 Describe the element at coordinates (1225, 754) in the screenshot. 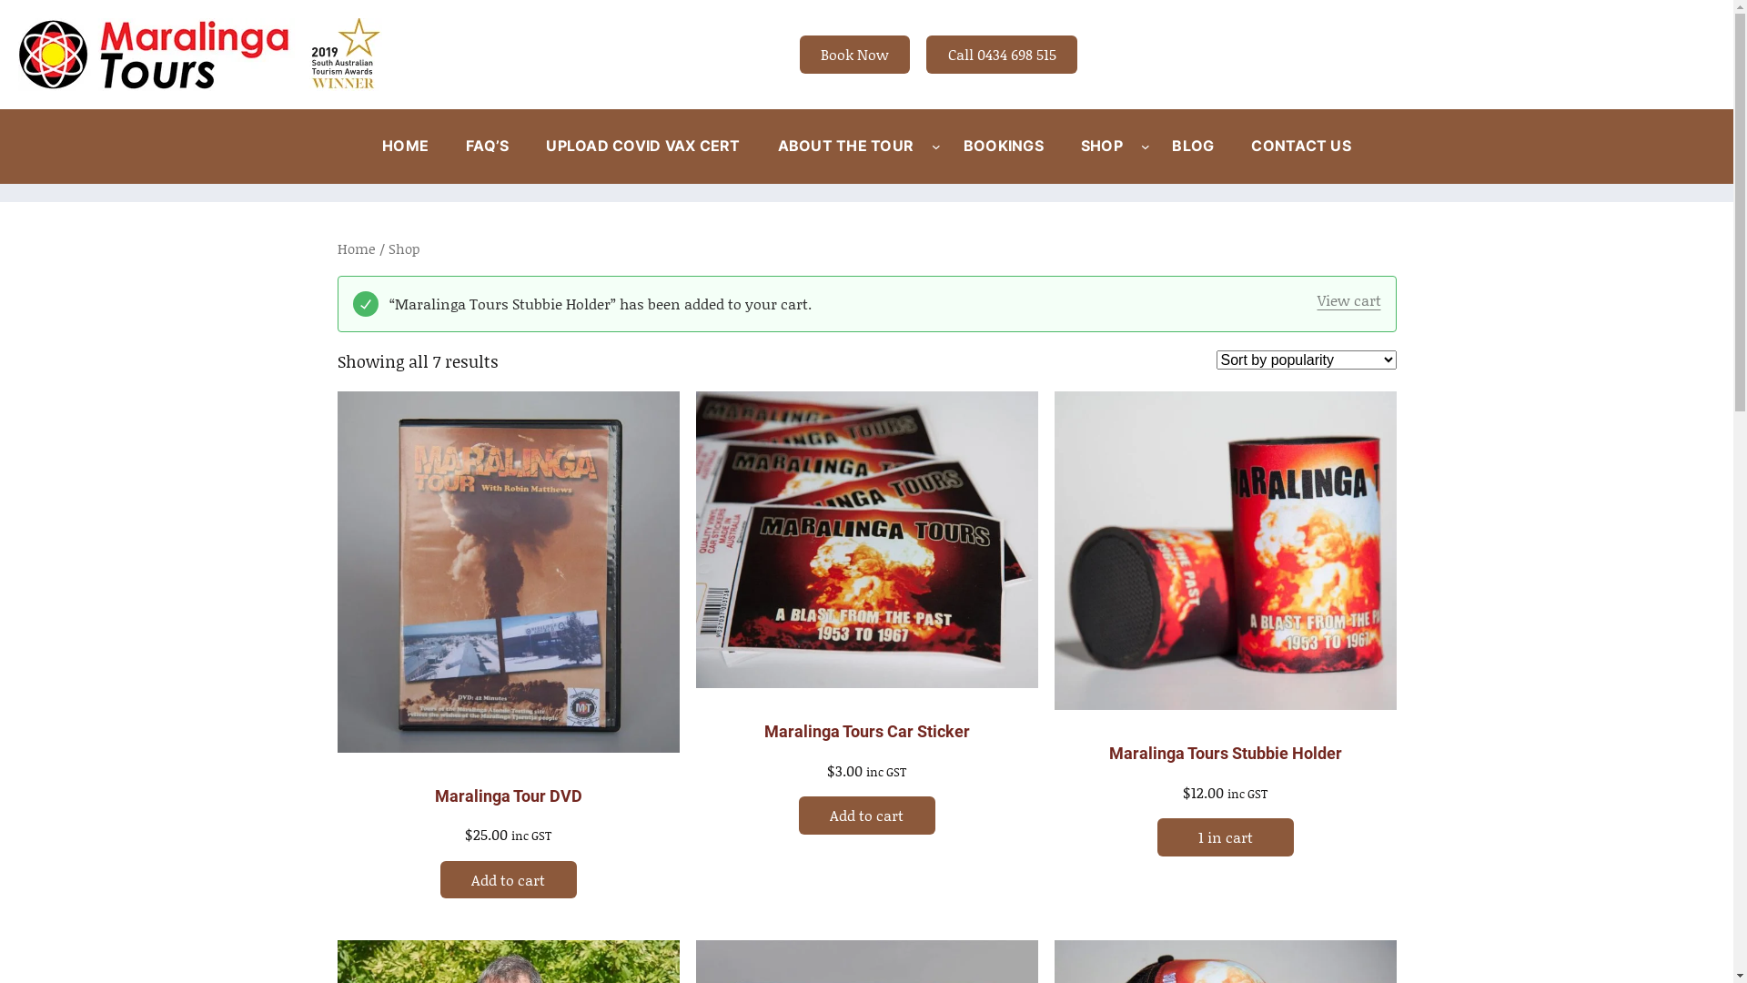

I see `Maralinga Tours Stubbie Holder` at that location.